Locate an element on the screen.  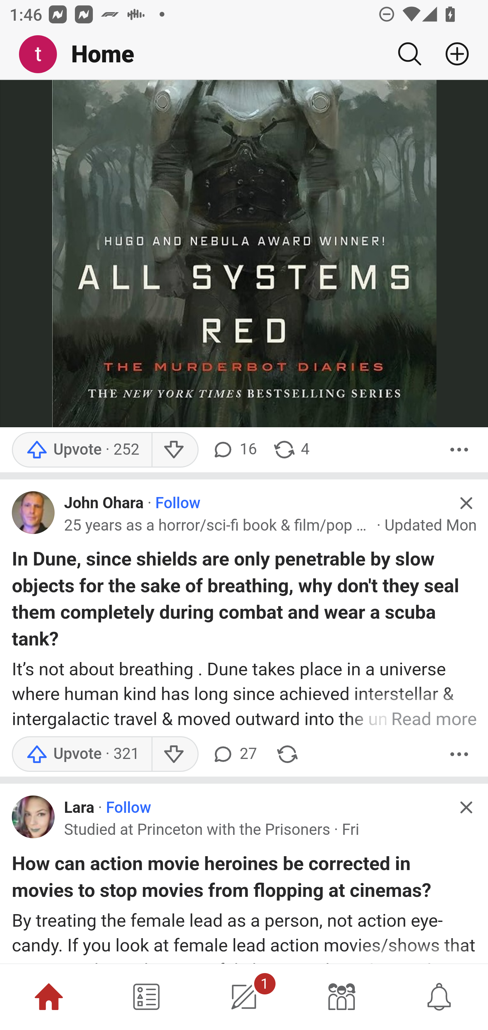
Profile photo for Lara is located at coordinates (34, 817).